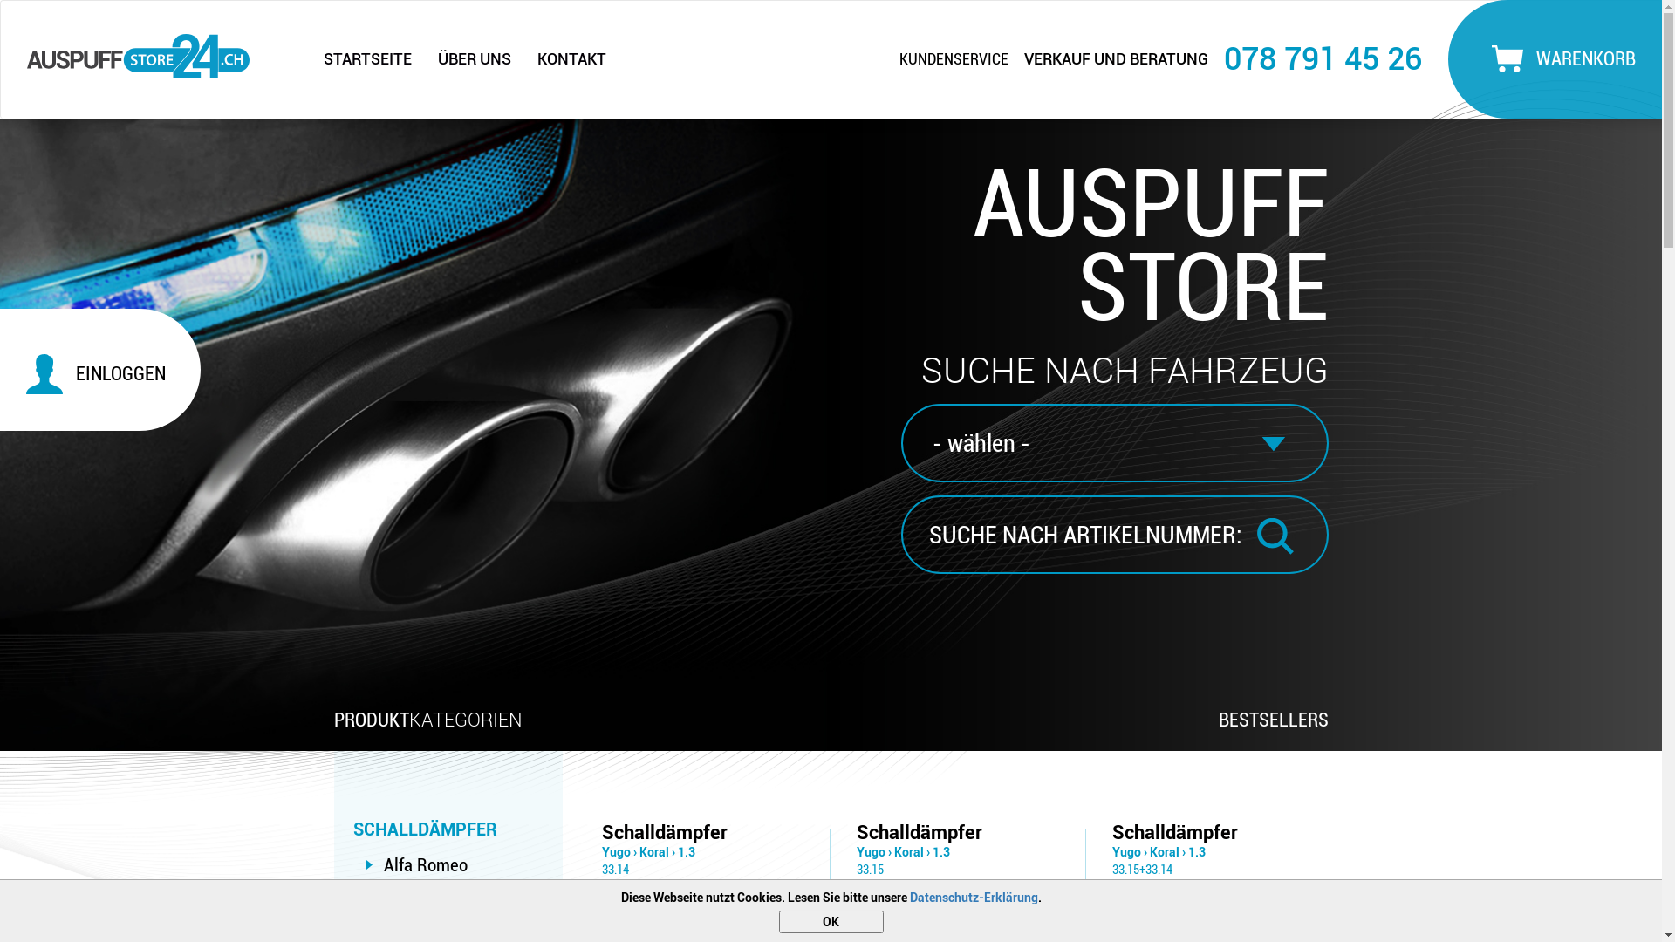 Image resolution: width=1675 pixels, height=942 pixels. What do you see at coordinates (909, 852) in the screenshot?
I see `Koral` at bounding box center [909, 852].